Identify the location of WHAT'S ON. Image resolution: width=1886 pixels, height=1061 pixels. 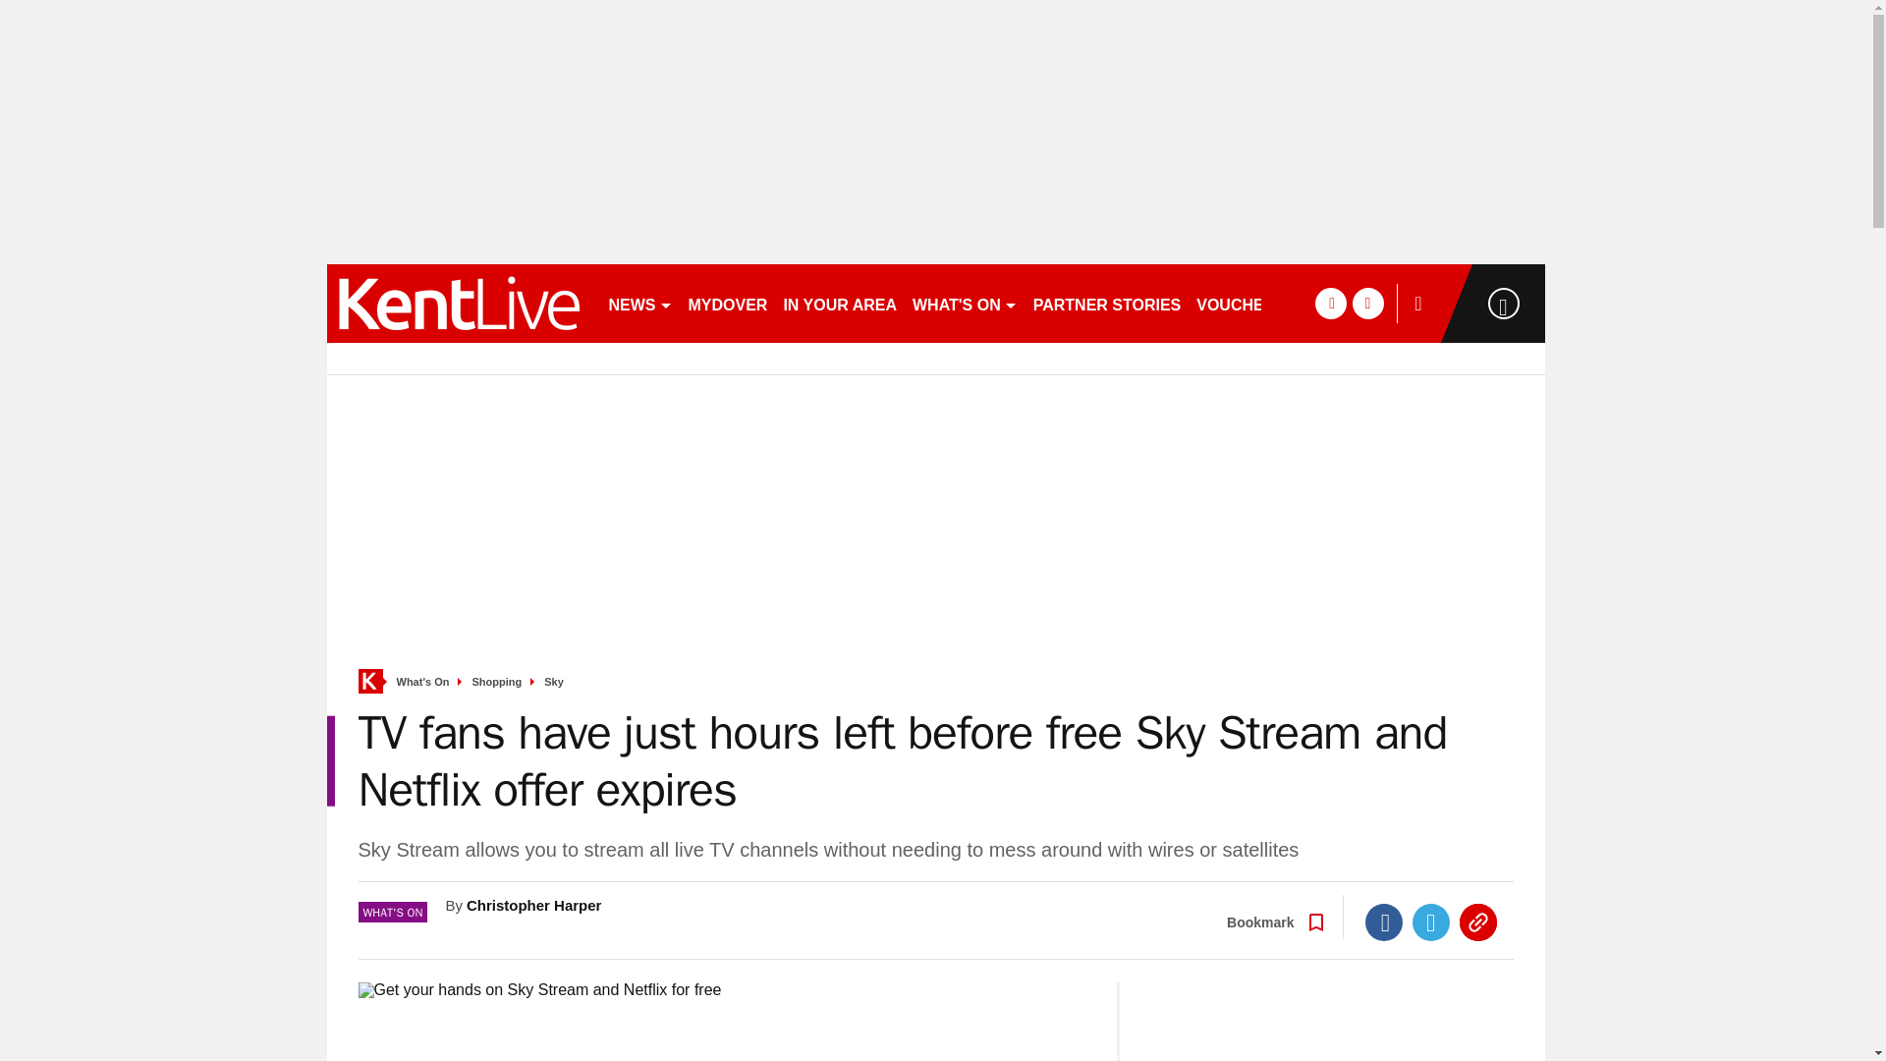
(965, 303).